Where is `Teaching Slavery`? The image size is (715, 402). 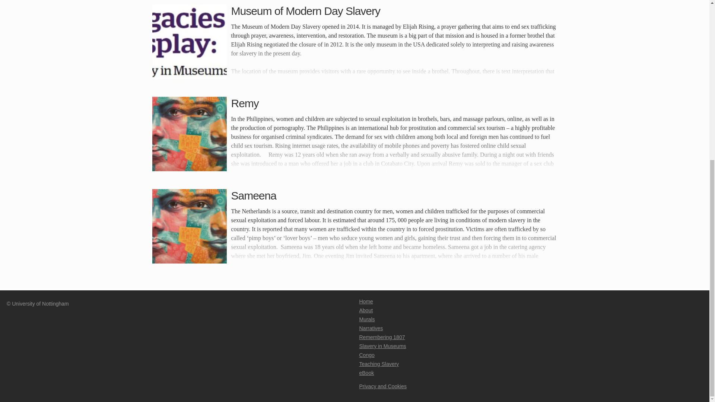
Teaching Slavery is located at coordinates (379, 364).